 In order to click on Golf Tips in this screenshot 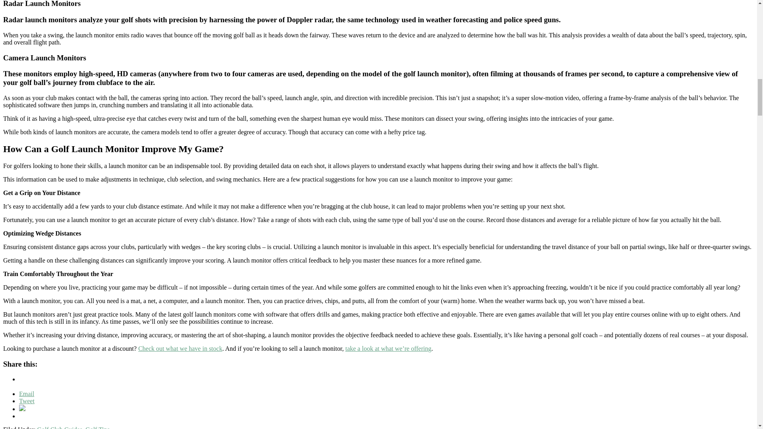, I will do `click(98, 427)`.